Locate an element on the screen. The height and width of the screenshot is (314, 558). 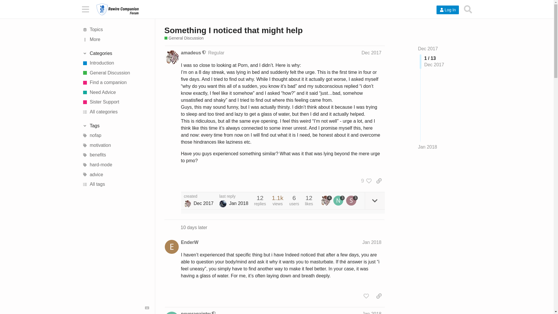
Introduction is located at coordinates (115, 63).